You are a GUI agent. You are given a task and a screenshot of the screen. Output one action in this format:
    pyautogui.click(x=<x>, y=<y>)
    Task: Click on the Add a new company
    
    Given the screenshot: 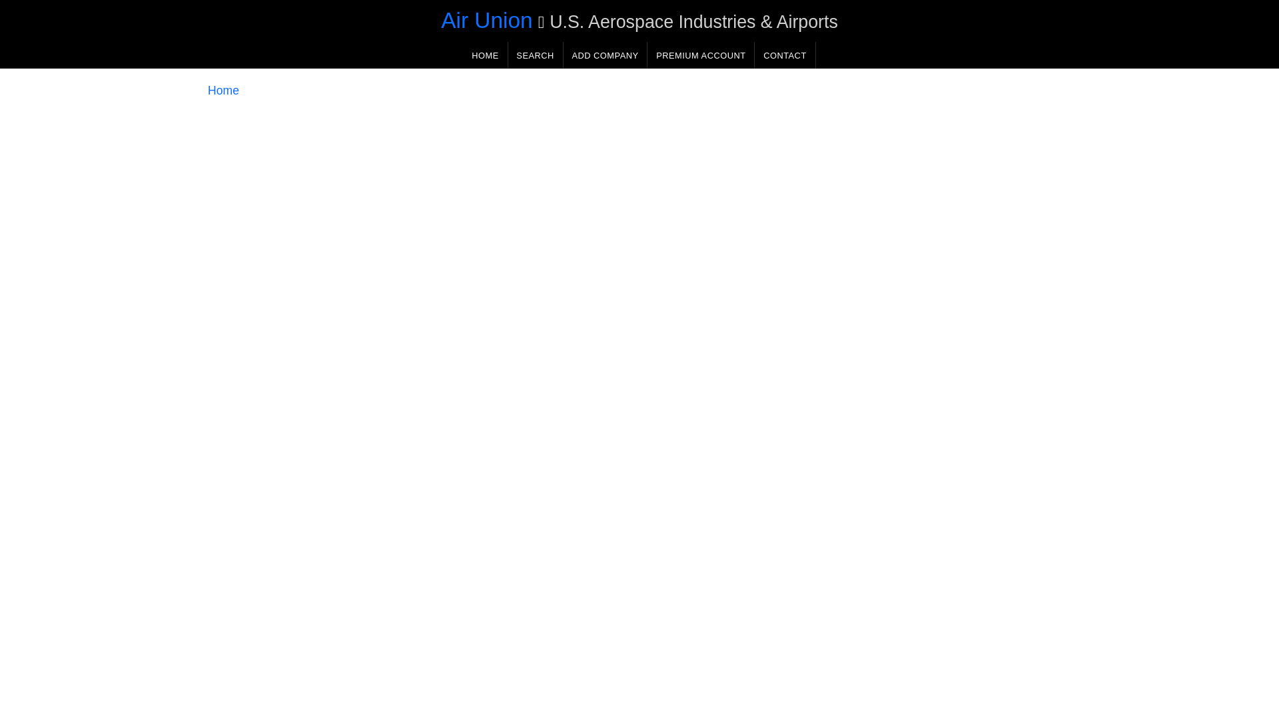 What is the action you would take?
    pyautogui.click(x=605, y=55)
    